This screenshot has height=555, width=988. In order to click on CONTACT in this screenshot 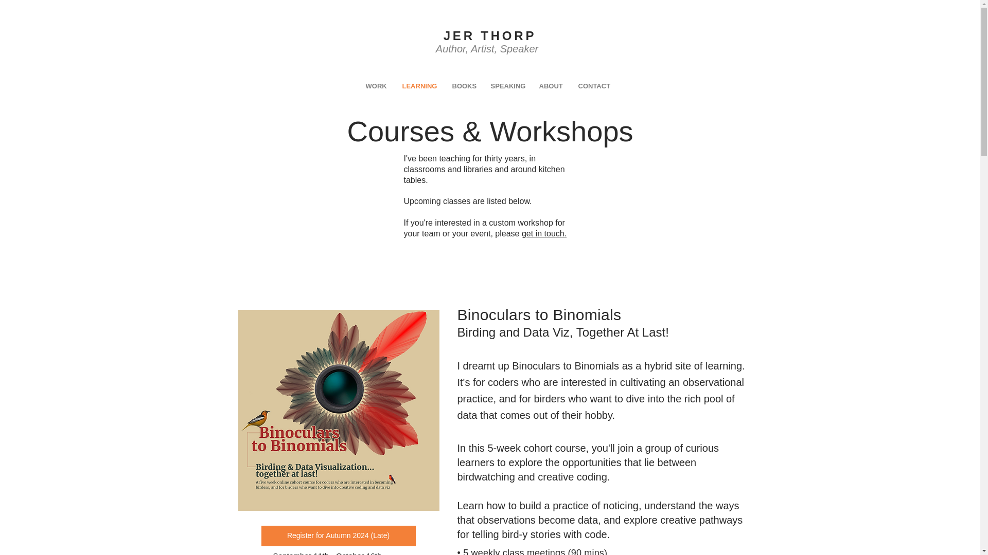, I will do `click(593, 85)`.